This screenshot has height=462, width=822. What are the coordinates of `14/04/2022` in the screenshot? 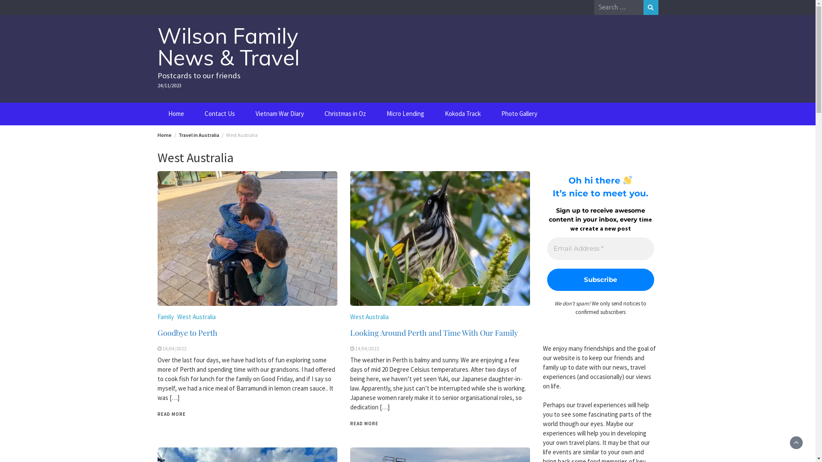 It's located at (367, 349).